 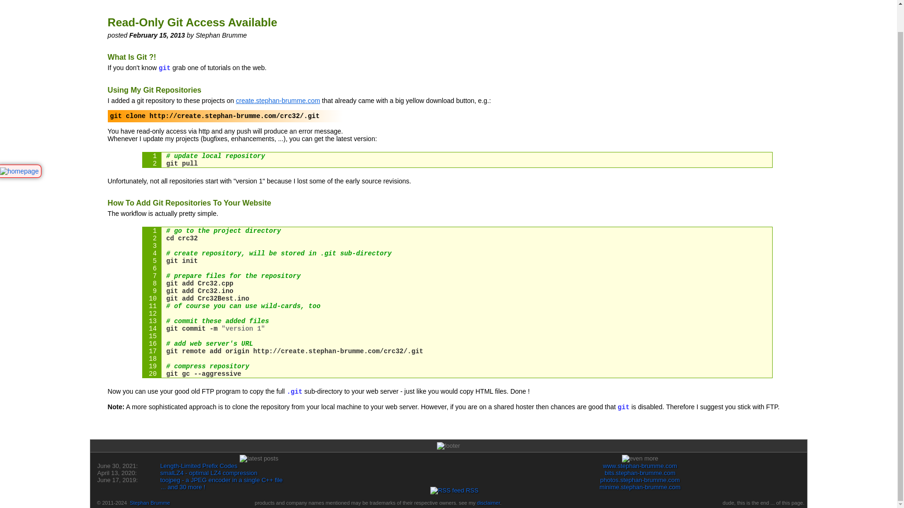 What do you see at coordinates (457, 156) in the screenshot?
I see `line 1` at bounding box center [457, 156].